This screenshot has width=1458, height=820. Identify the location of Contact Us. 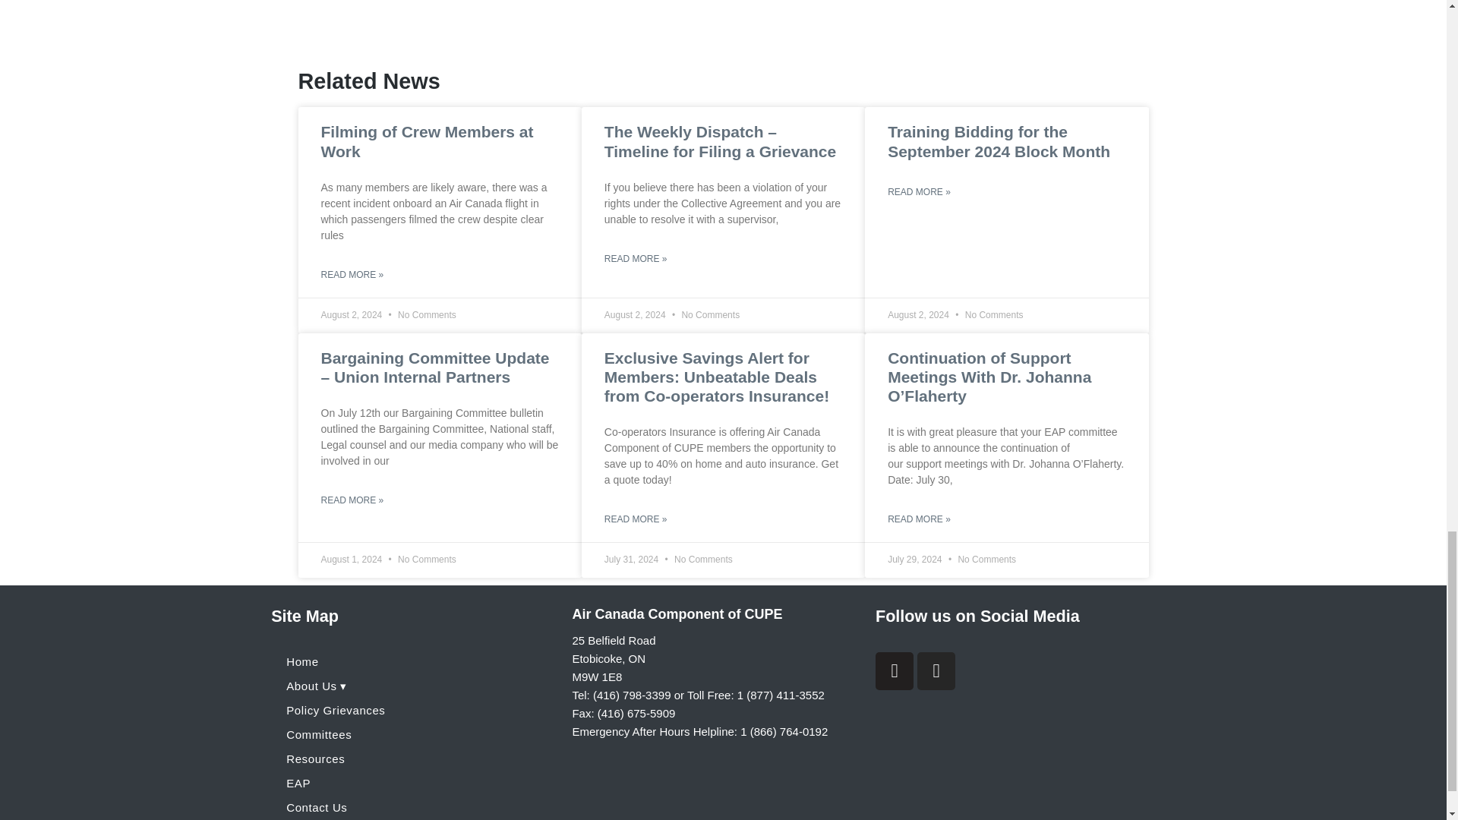
(414, 808).